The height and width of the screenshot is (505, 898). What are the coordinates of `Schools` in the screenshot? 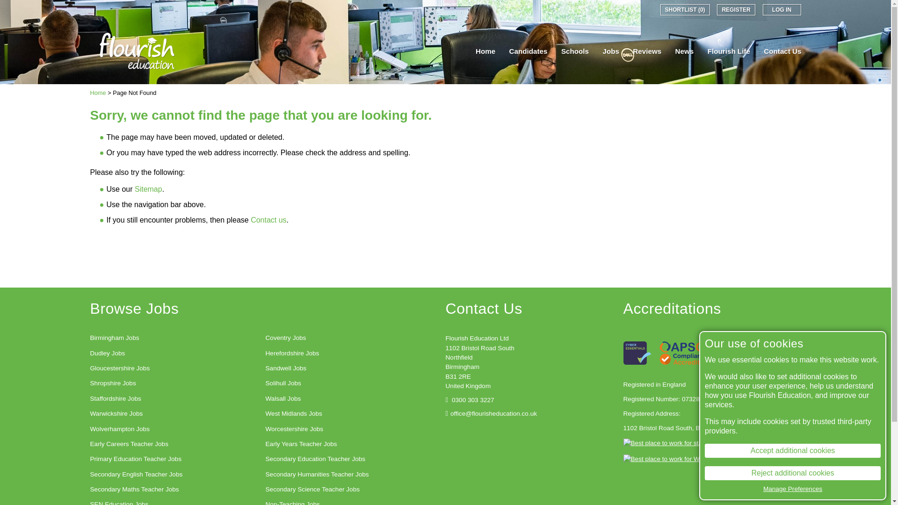 It's located at (575, 51).